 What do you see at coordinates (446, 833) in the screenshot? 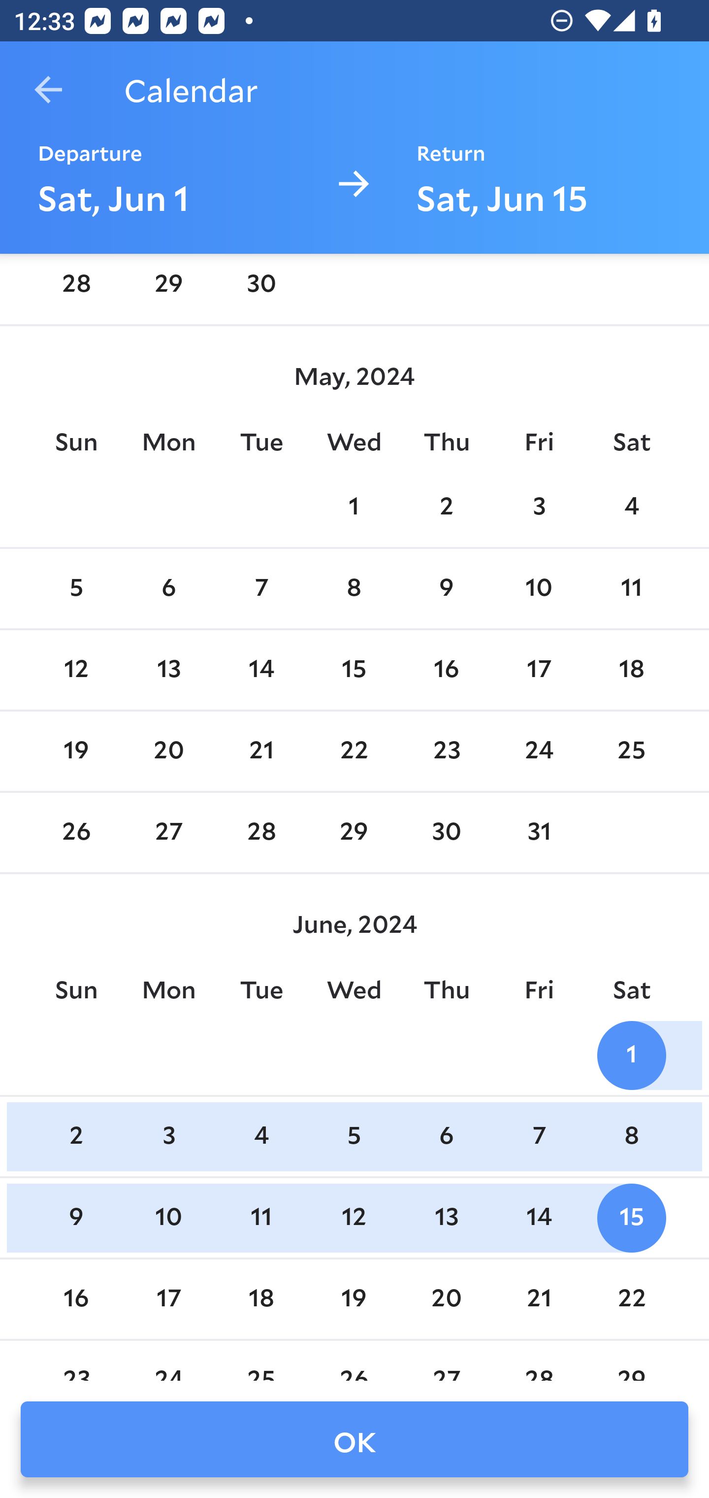
I see `30` at bounding box center [446, 833].